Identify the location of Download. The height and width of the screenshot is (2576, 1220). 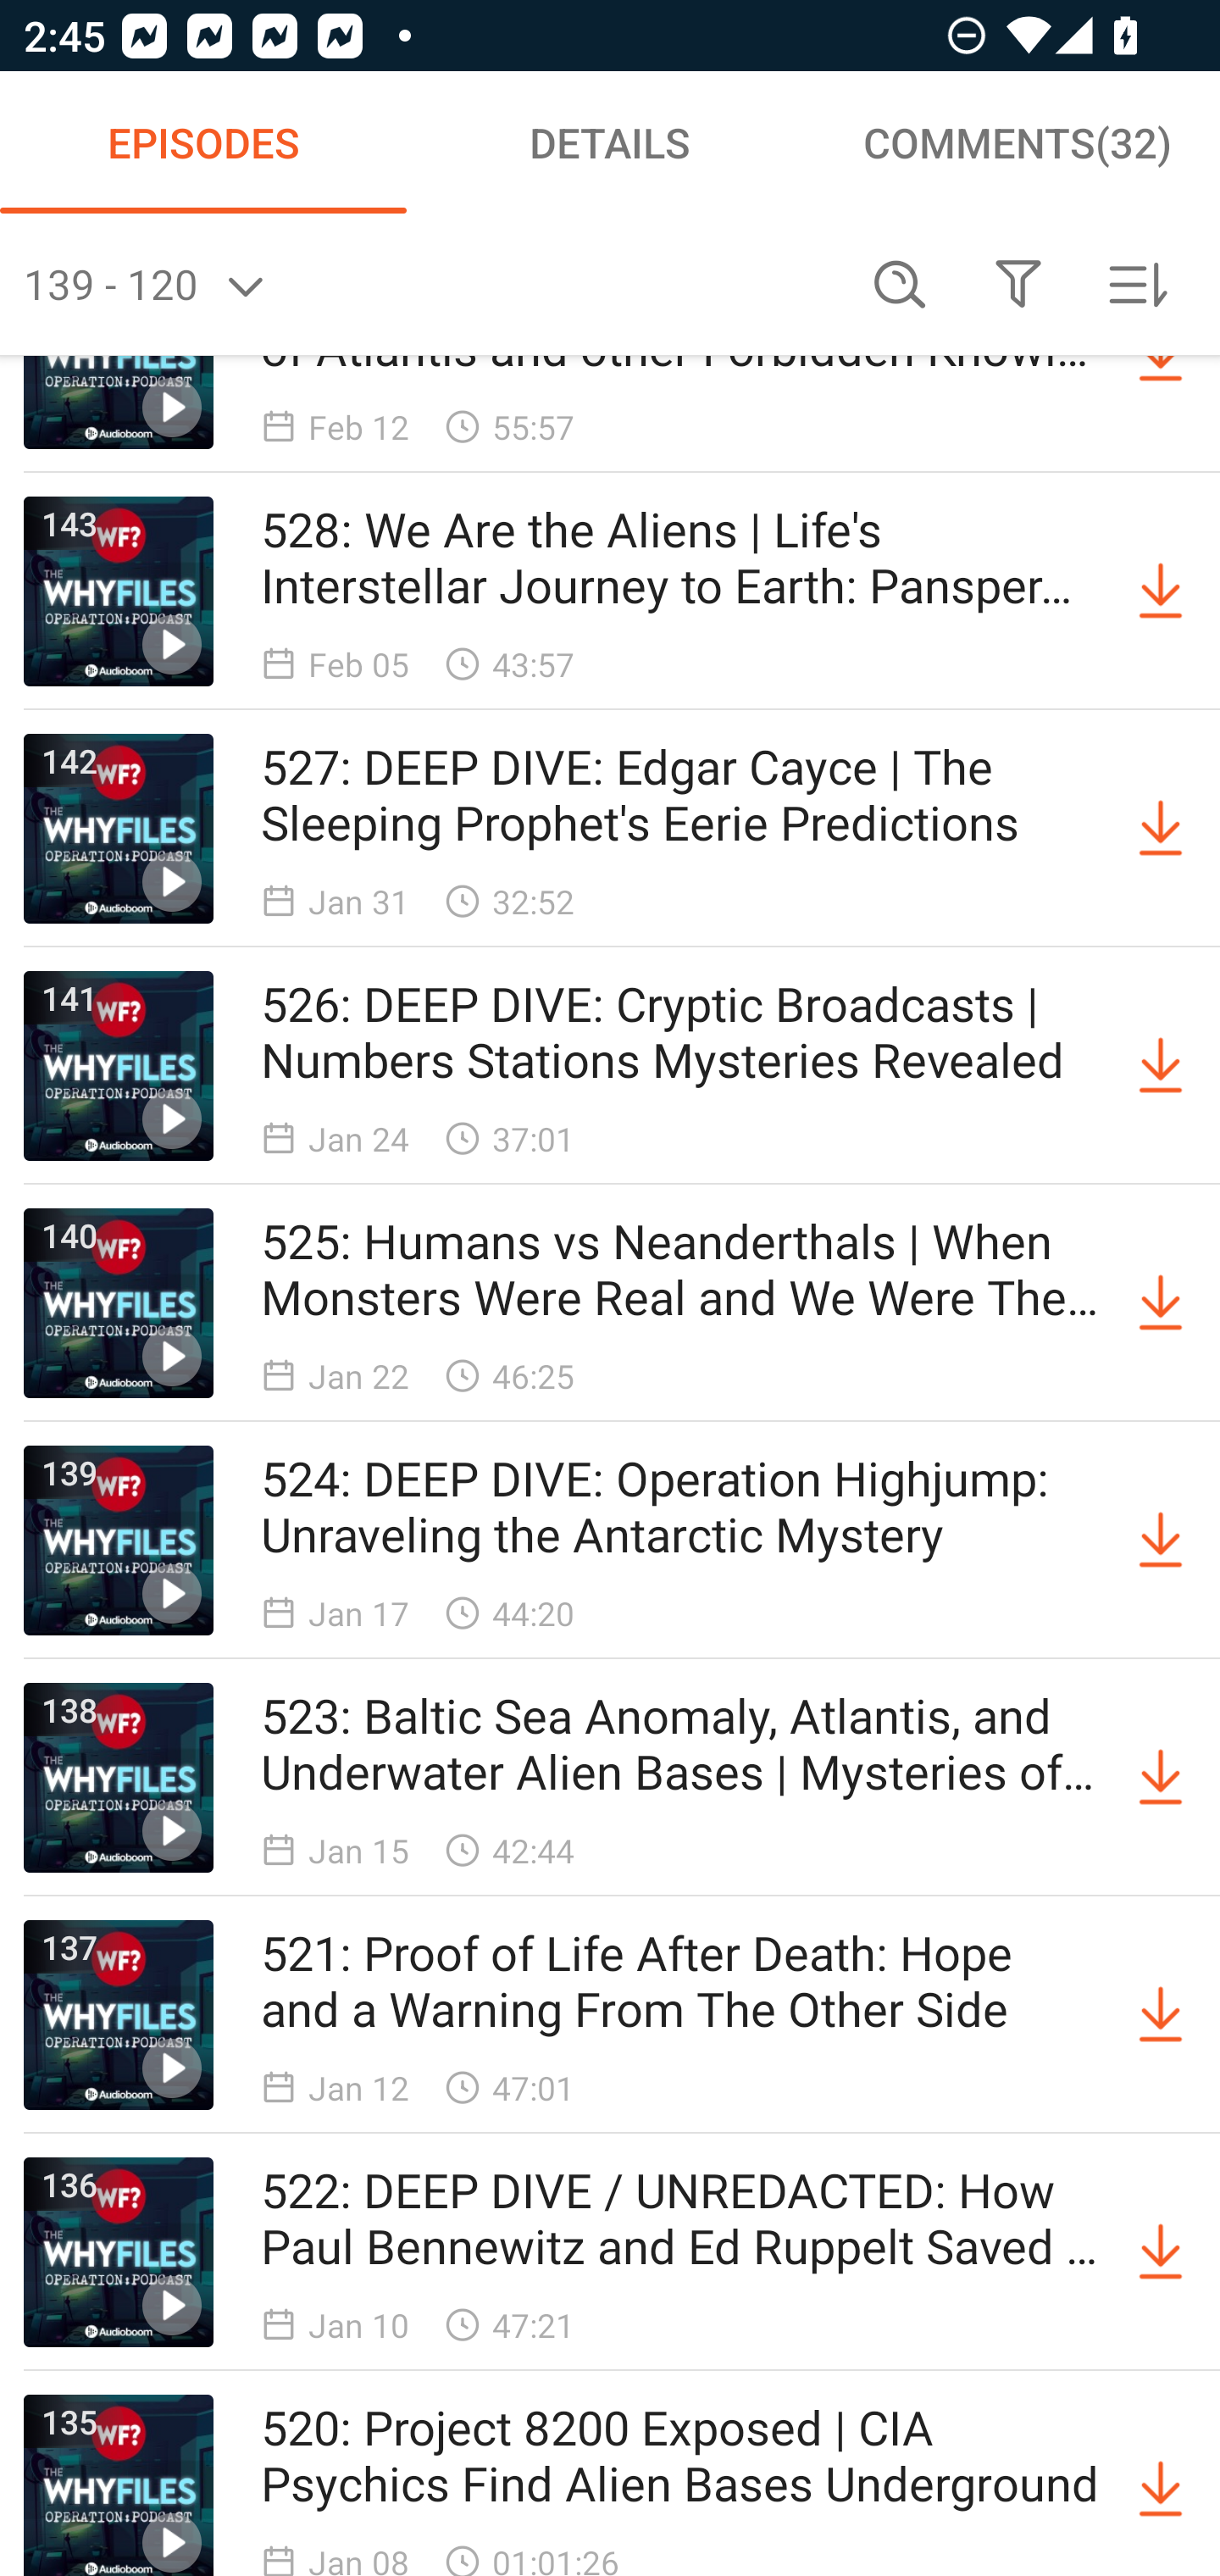
(1161, 591).